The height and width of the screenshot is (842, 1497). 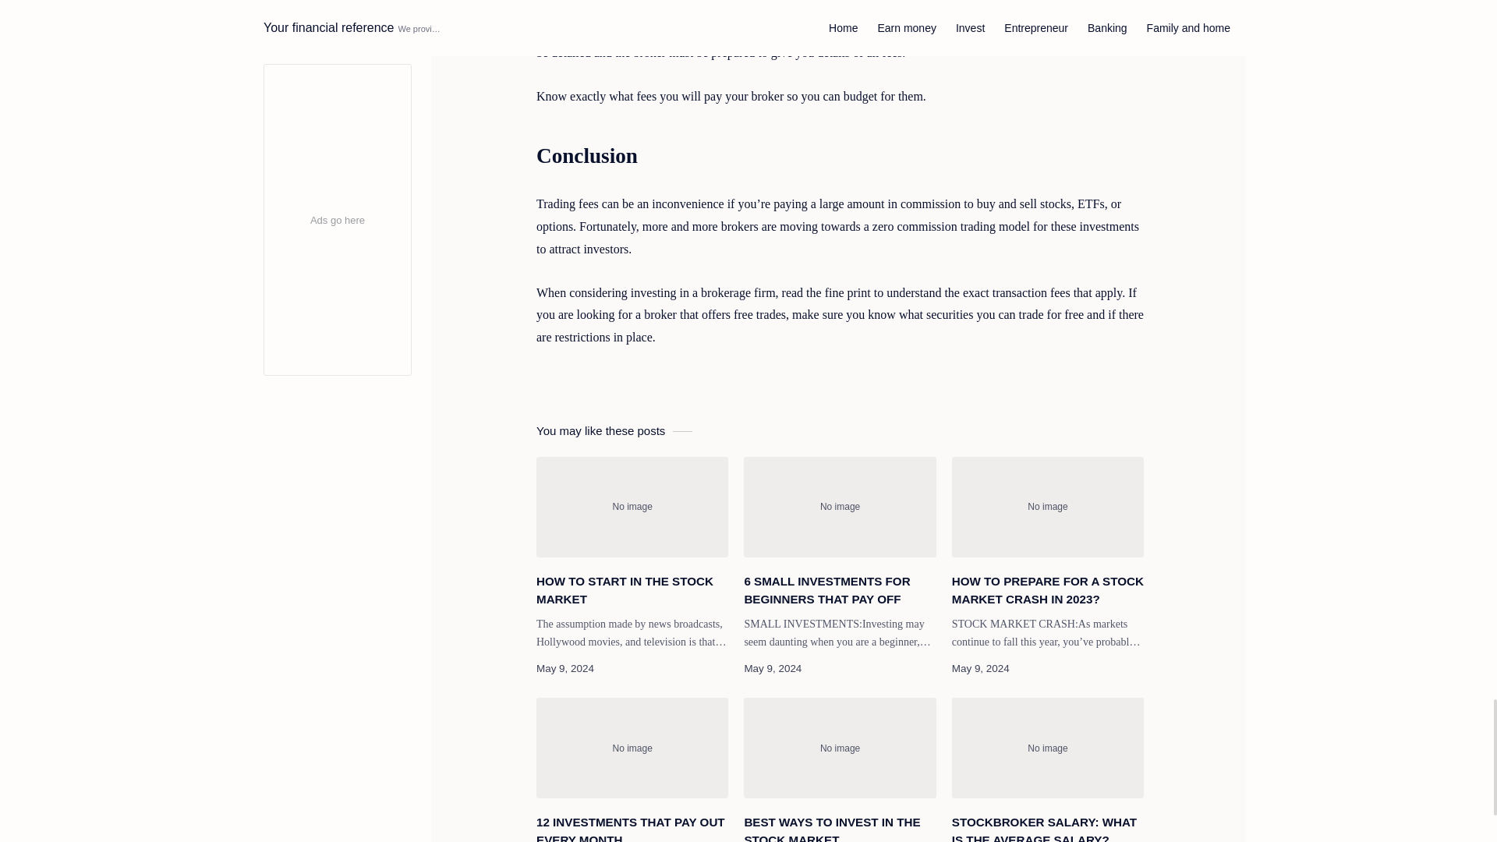 What do you see at coordinates (840, 591) in the screenshot?
I see `6 SMALL INVESTMENTS FOR BEGINNERS THAT PAY OFF` at bounding box center [840, 591].